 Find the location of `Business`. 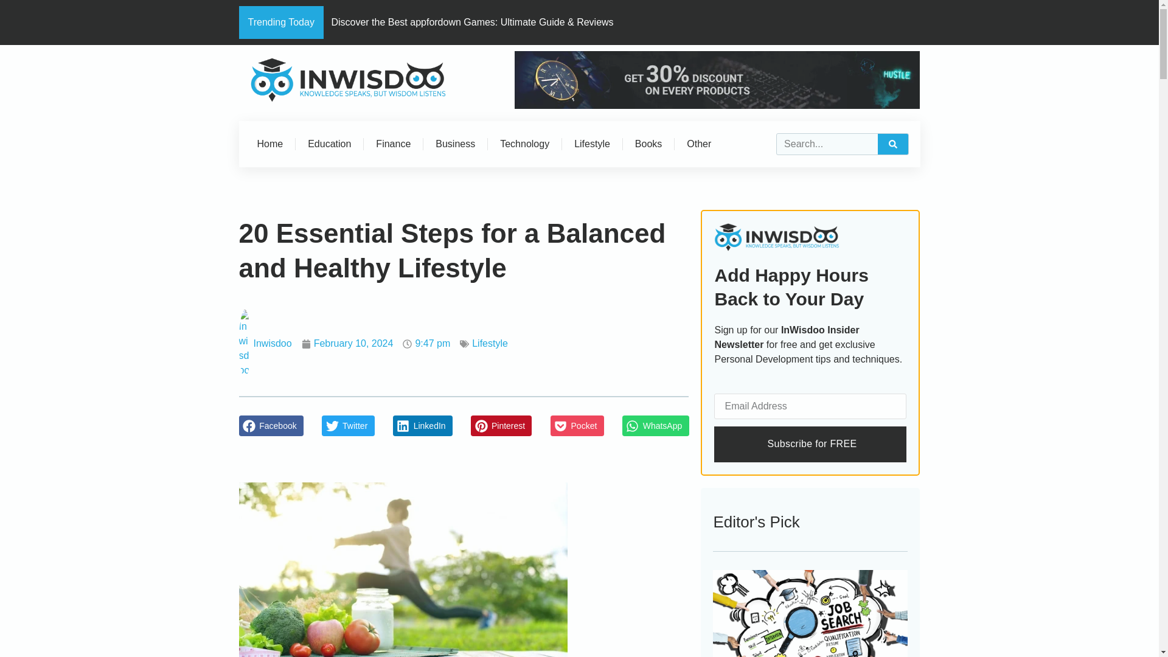

Business is located at coordinates (455, 144).